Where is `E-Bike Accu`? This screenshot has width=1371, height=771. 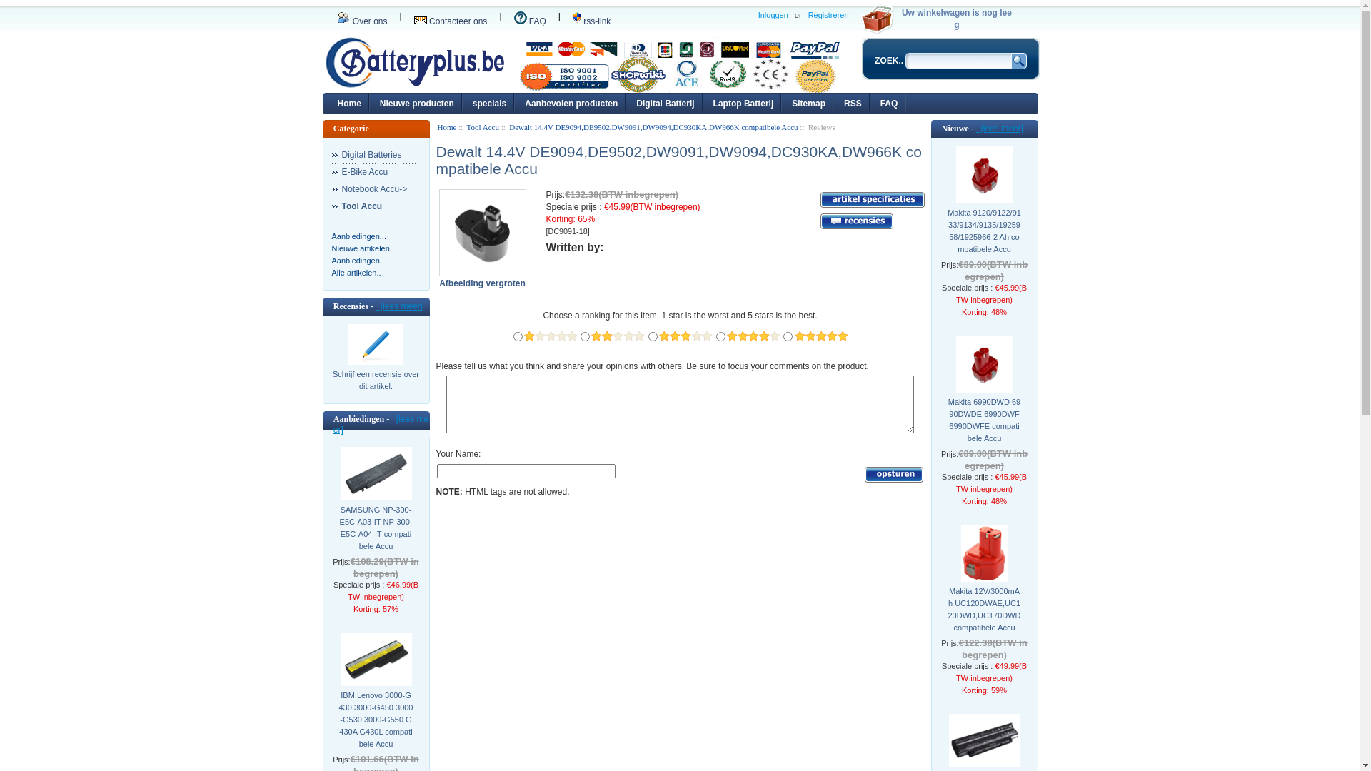 E-Bike Accu is located at coordinates (376, 172).